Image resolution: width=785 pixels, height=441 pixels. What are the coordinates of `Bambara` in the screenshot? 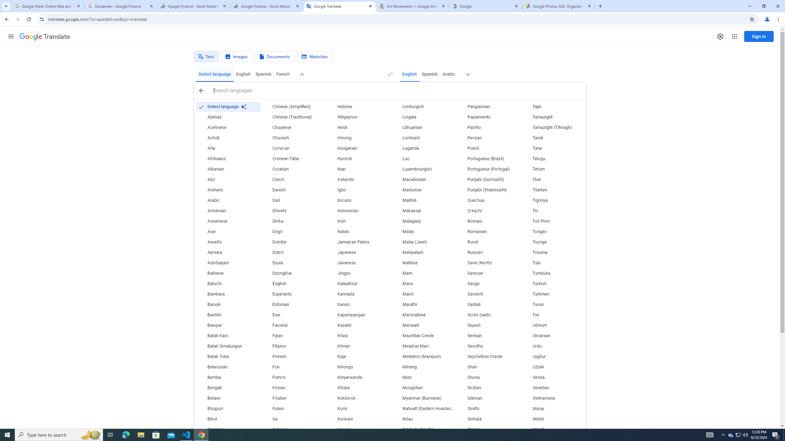 It's located at (228, 294).